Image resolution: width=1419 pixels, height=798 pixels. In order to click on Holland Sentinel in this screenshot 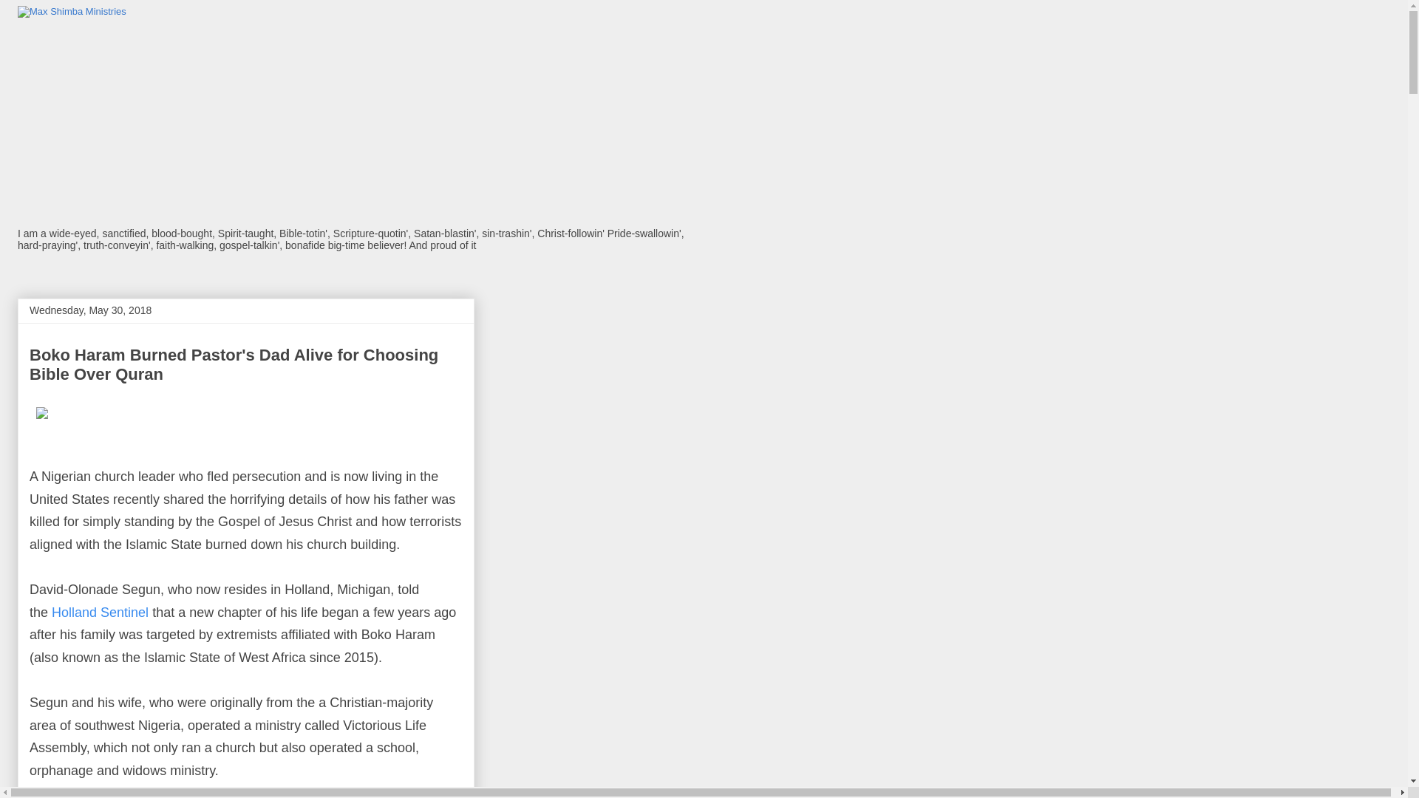, I will do `click(100, 612)`.